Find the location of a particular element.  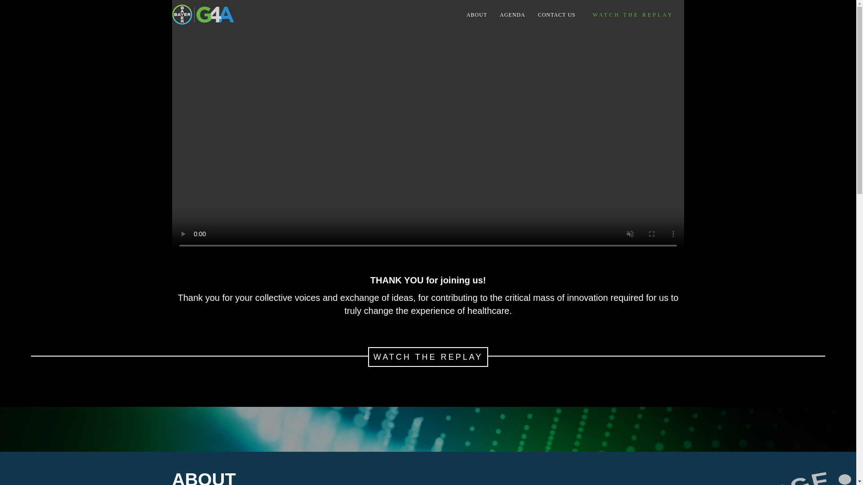

WATCH THE REPLAY is located at coordinates (633, 14).